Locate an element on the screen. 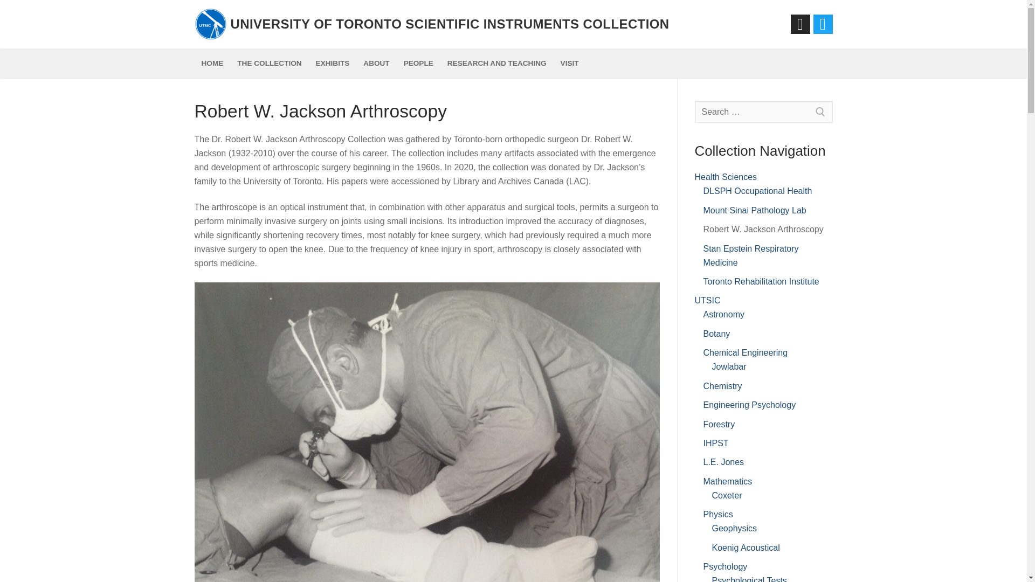  RESEARCH AND TEACHING is located at coordinates (497, 64).